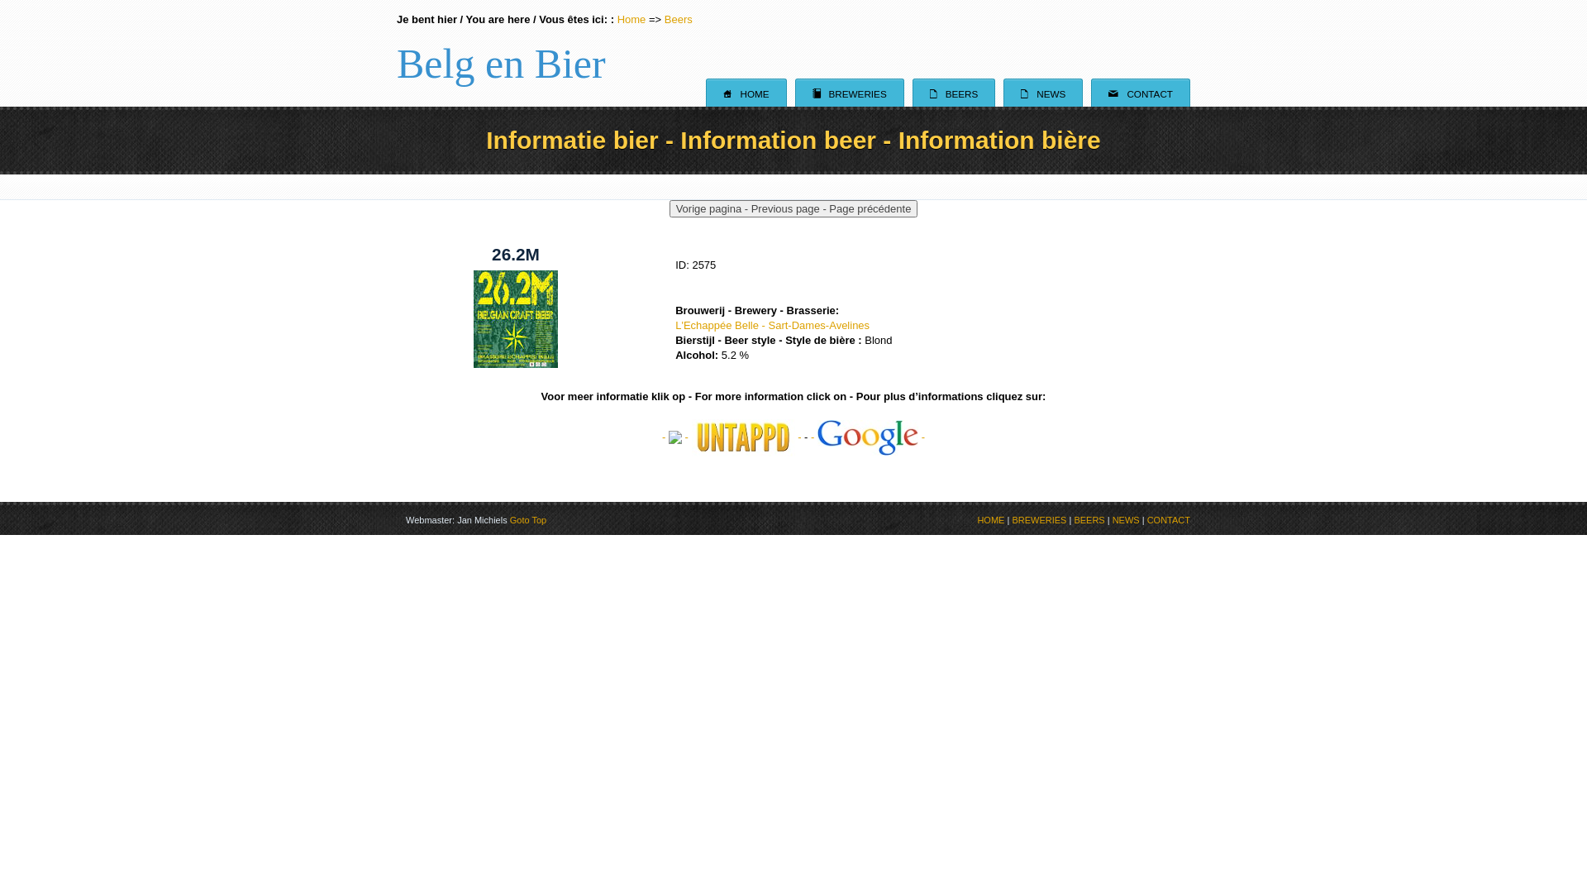  Describe the element at coordinates (1141, 93) in the screenshot. I see `MCONTACT` at that location.